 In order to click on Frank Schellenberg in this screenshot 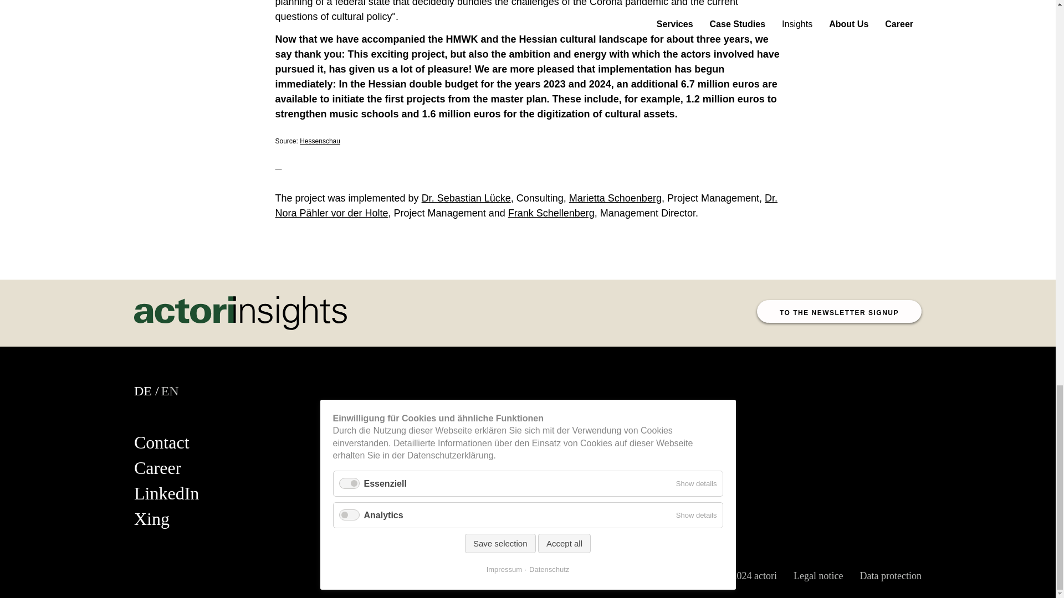, I will do `click(551, 213)`.